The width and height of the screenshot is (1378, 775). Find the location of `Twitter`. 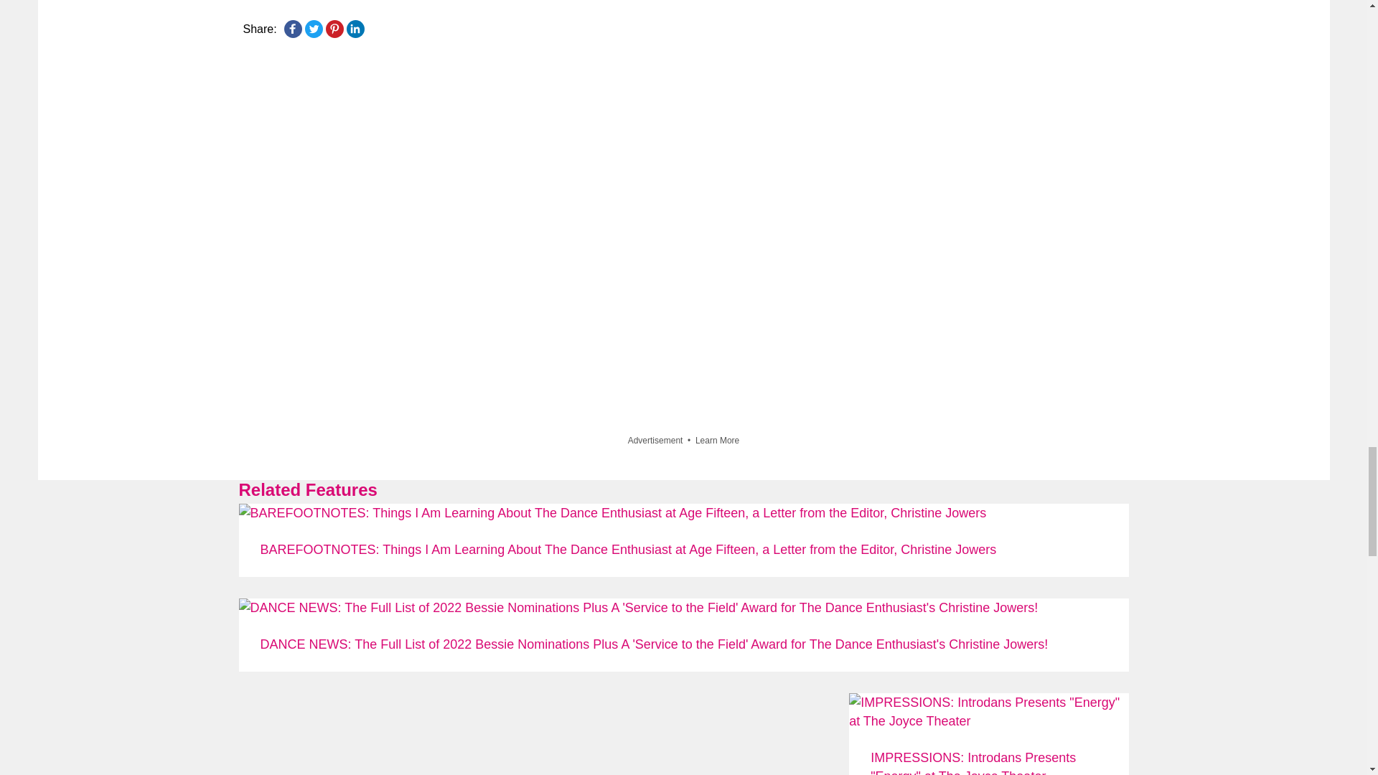

Twitter is located at coordinates (313, 29).